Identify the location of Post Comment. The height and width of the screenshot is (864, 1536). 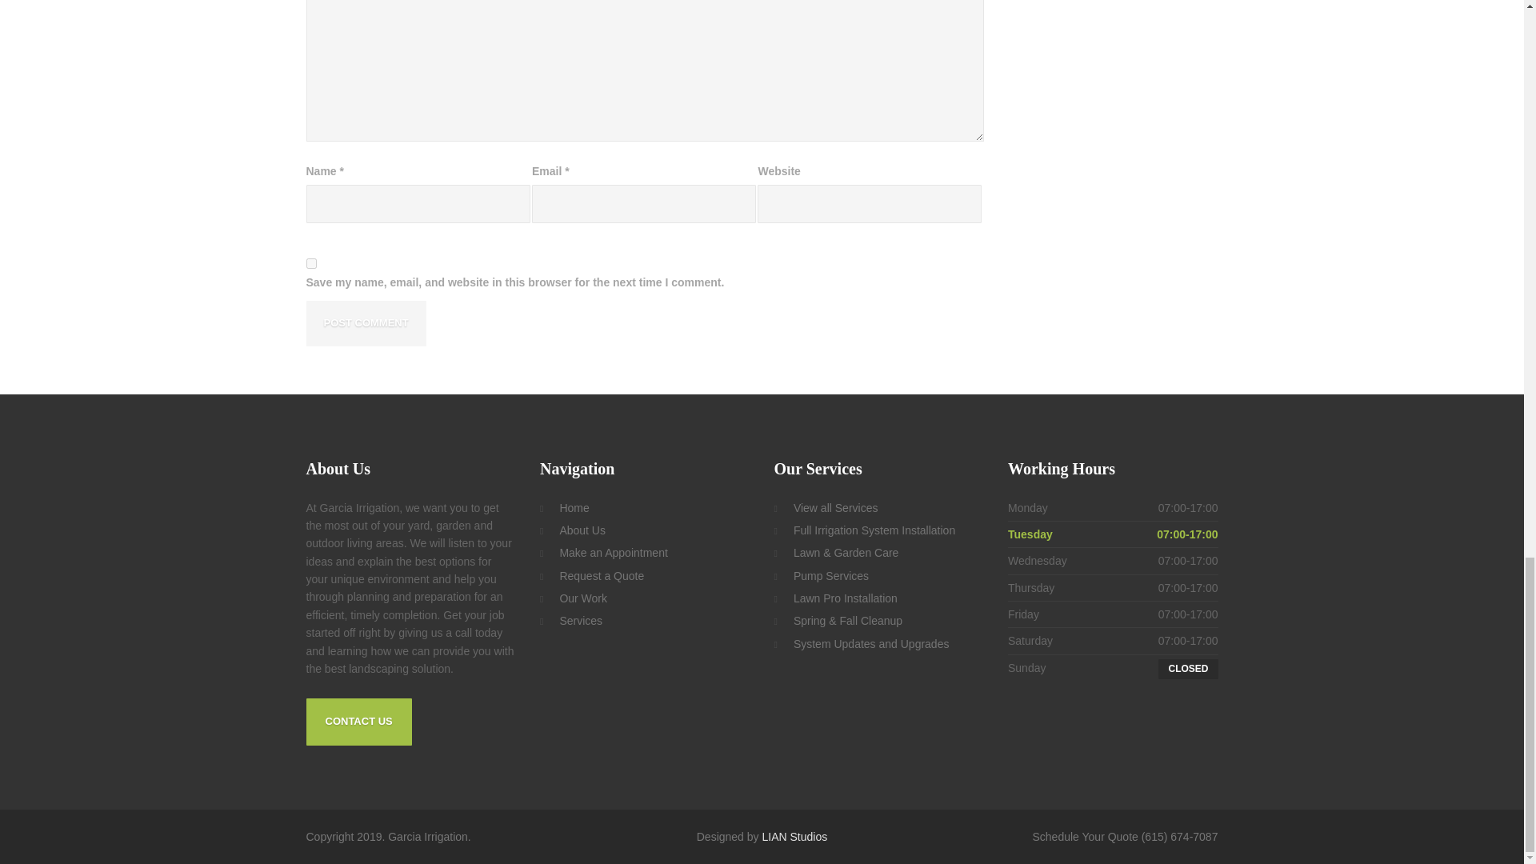
(365, 323).